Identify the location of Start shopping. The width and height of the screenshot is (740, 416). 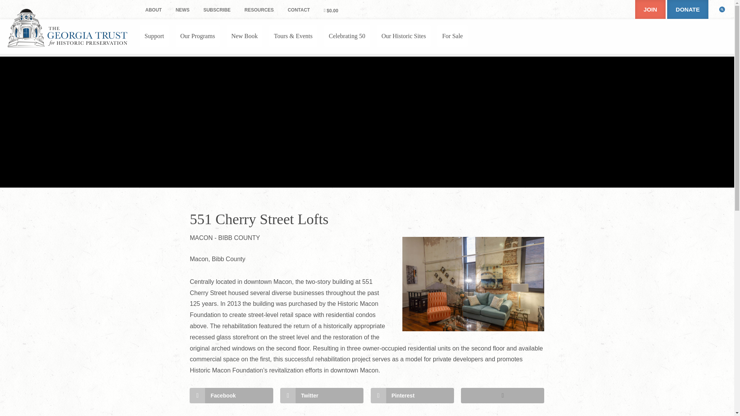
(331, 10).